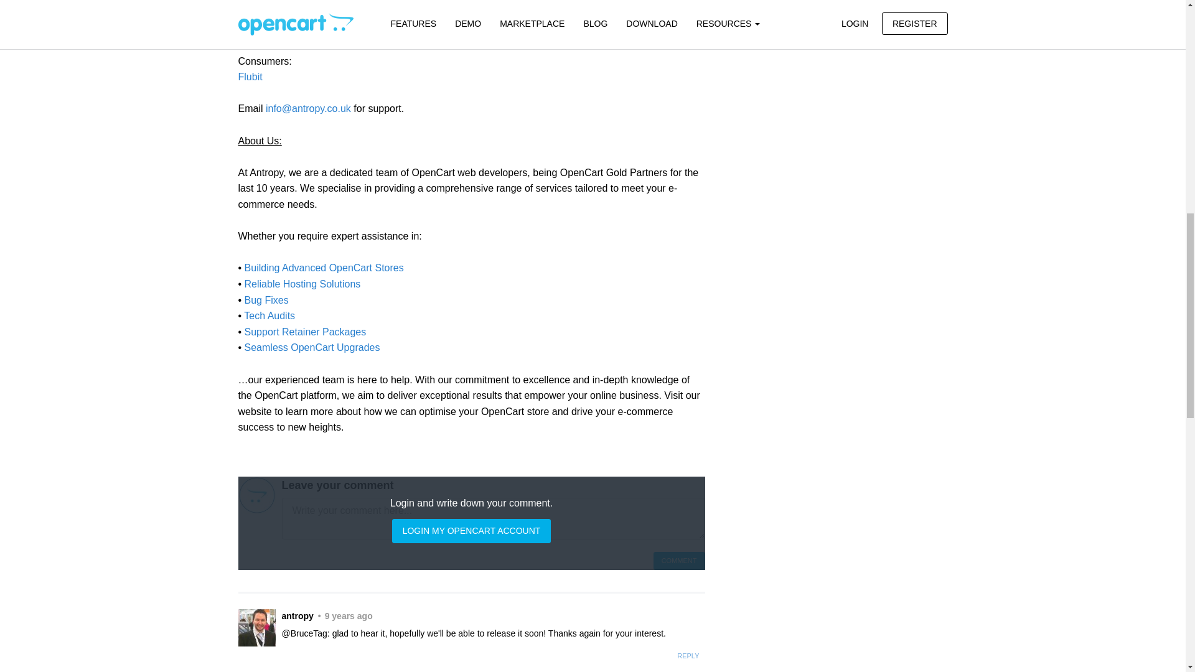  Describe the element at coordinates (255, 29) in the screenshot. I see `Weflubit` at that location.